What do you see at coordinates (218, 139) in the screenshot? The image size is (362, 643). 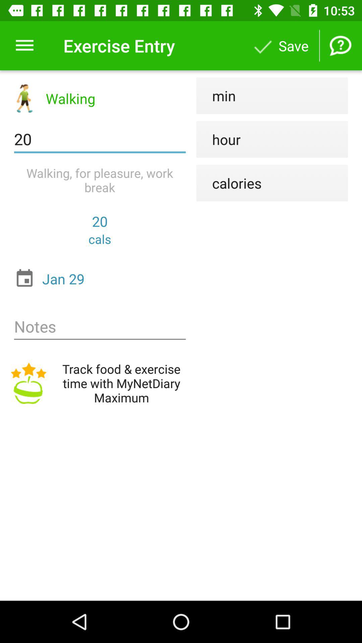 I see `tap item below the   min icon` at bounding box center [218, 139].